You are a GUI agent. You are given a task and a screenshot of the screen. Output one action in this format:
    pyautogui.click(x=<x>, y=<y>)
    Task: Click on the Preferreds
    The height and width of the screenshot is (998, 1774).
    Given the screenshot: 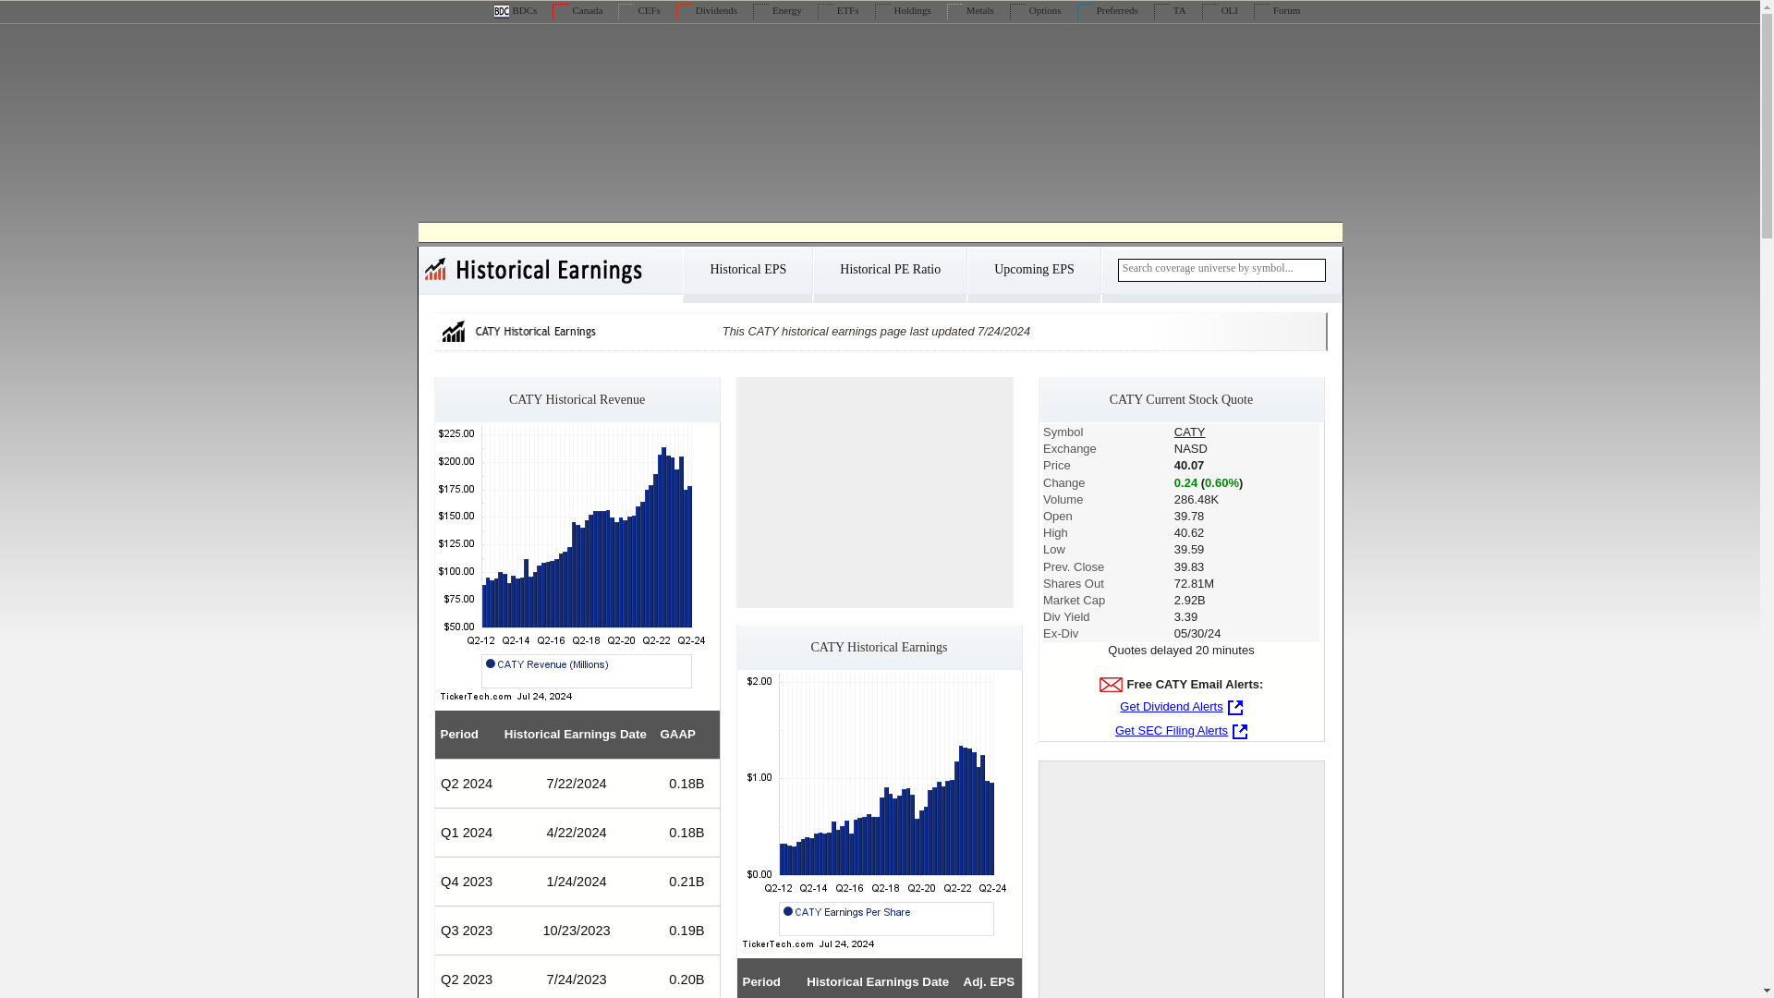 What is the action you would take?
    pyautogui.click(x=1107, y=10)
    